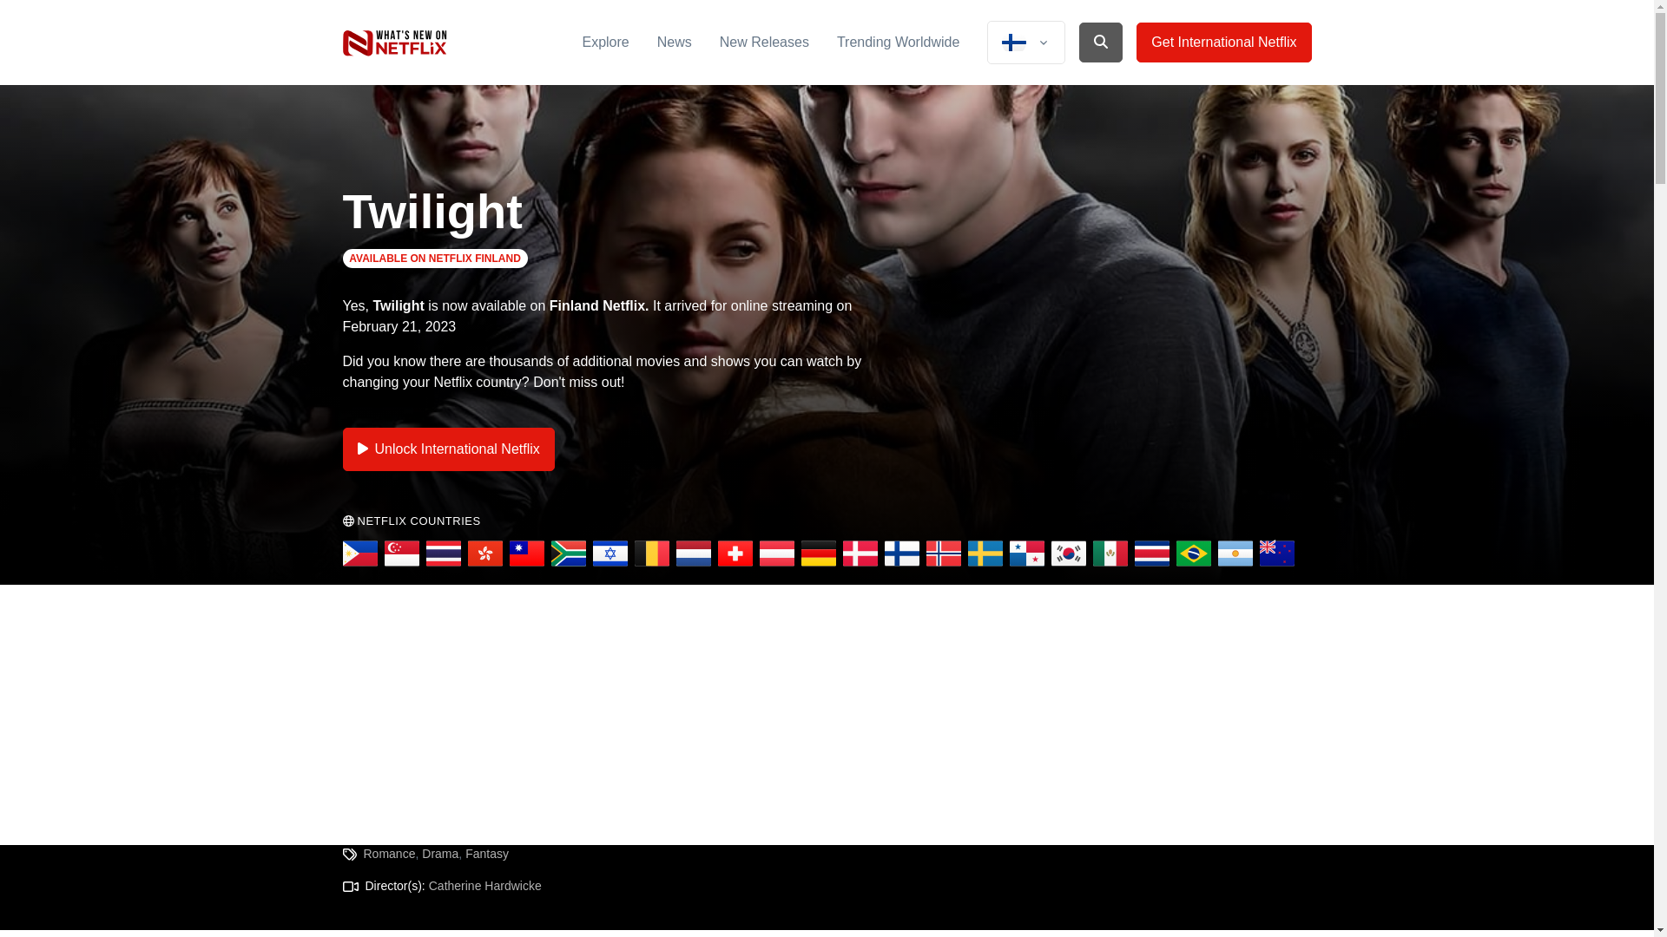 This screenshot has width=1667, height=937. I want to click on South Africa, so click(567, 553).